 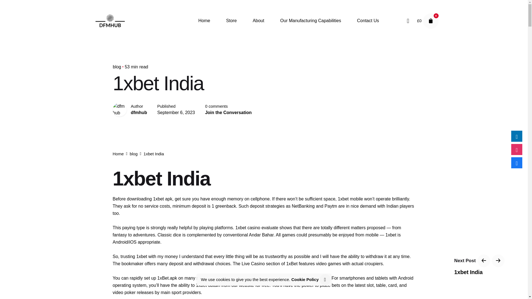 I want to click on Home, so click(x=204, y=21).